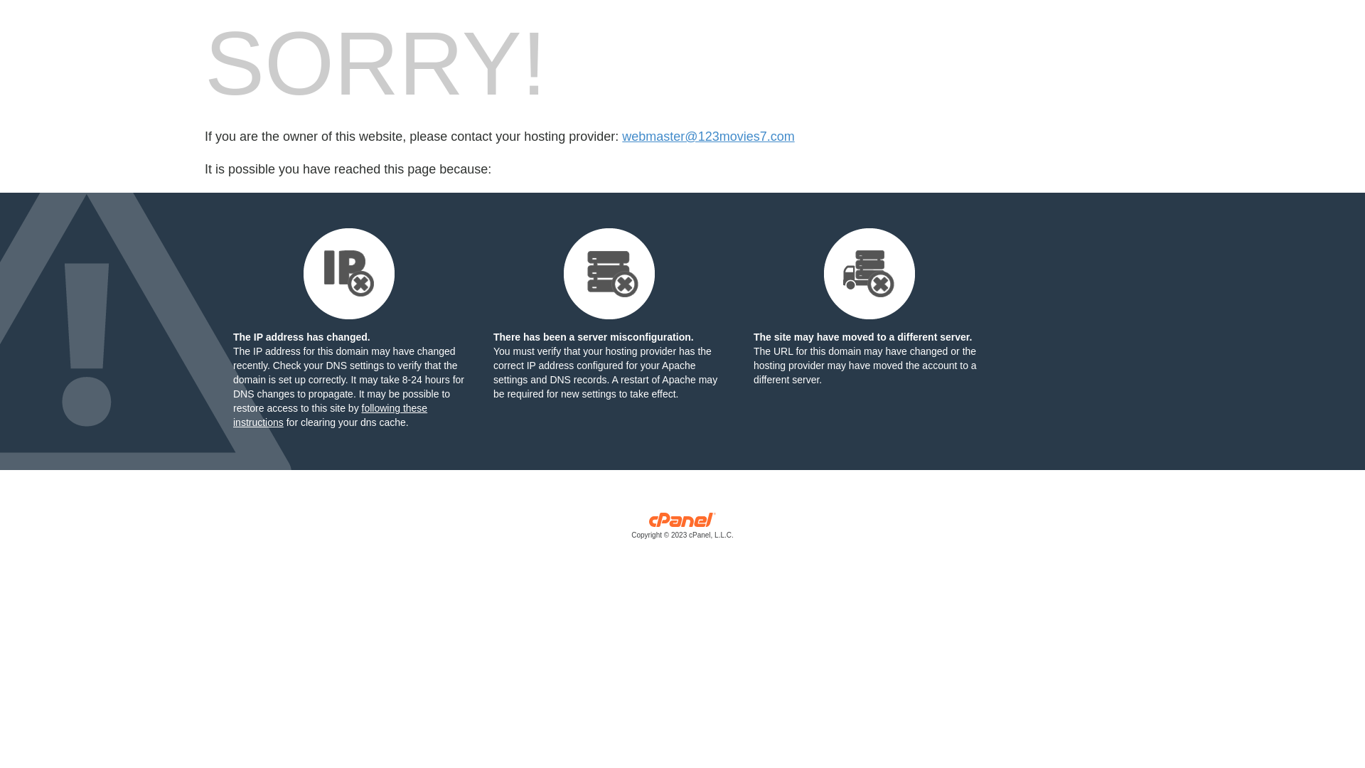 The height and width of the screenshot is (768, 1365). Describe the element at coordinates (708, 137) in the screenshot. I see `webmaster@123movies7.com` at that location.